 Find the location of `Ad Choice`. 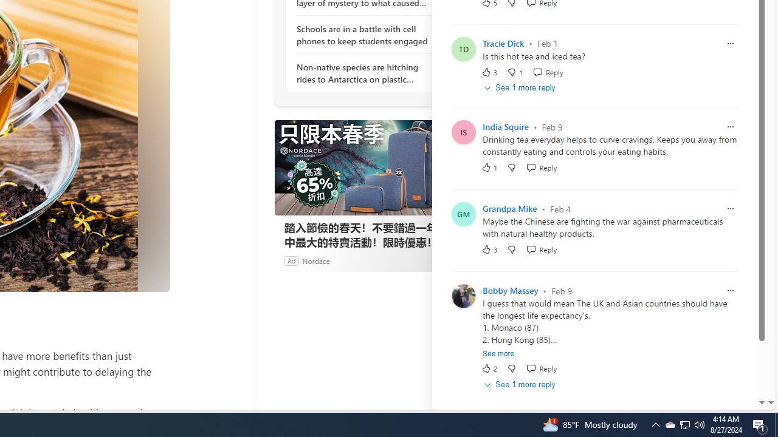

Ad Choice is located at coordinates (444, 260).